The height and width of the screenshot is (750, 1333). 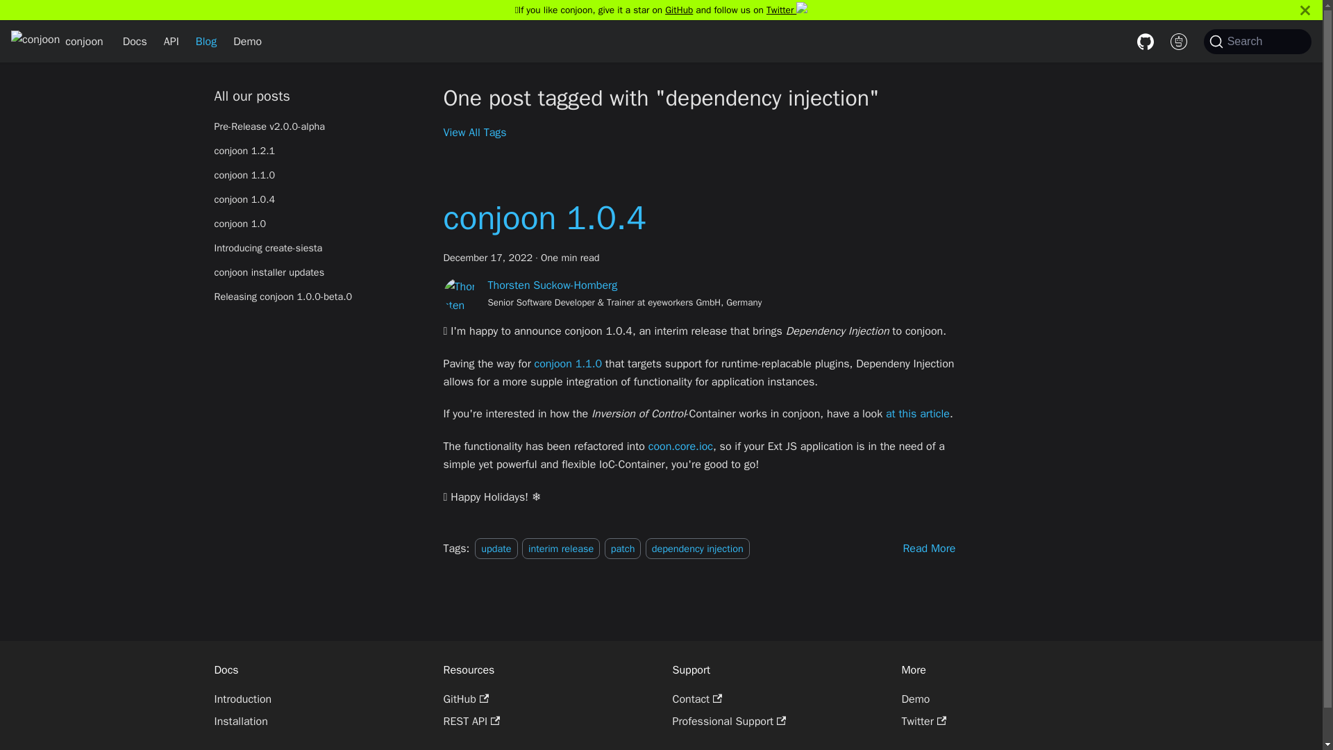 I want to click on Read More, so click(x=929, y=549).